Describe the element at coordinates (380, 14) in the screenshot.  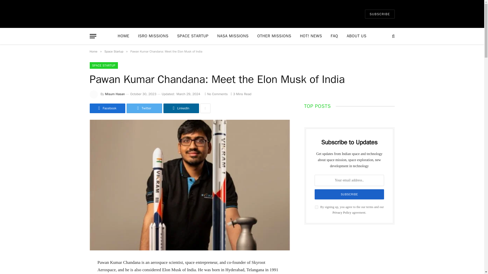
I see `SUBSCRIBE` at that location.